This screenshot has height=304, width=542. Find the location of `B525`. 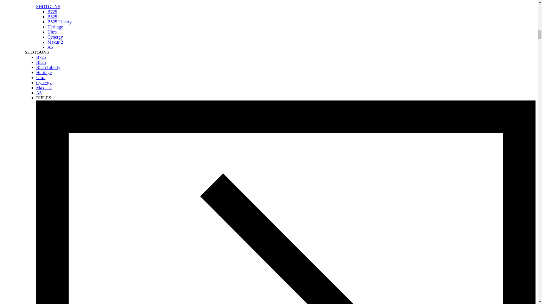

B525 is located at coordinates (53, 17).